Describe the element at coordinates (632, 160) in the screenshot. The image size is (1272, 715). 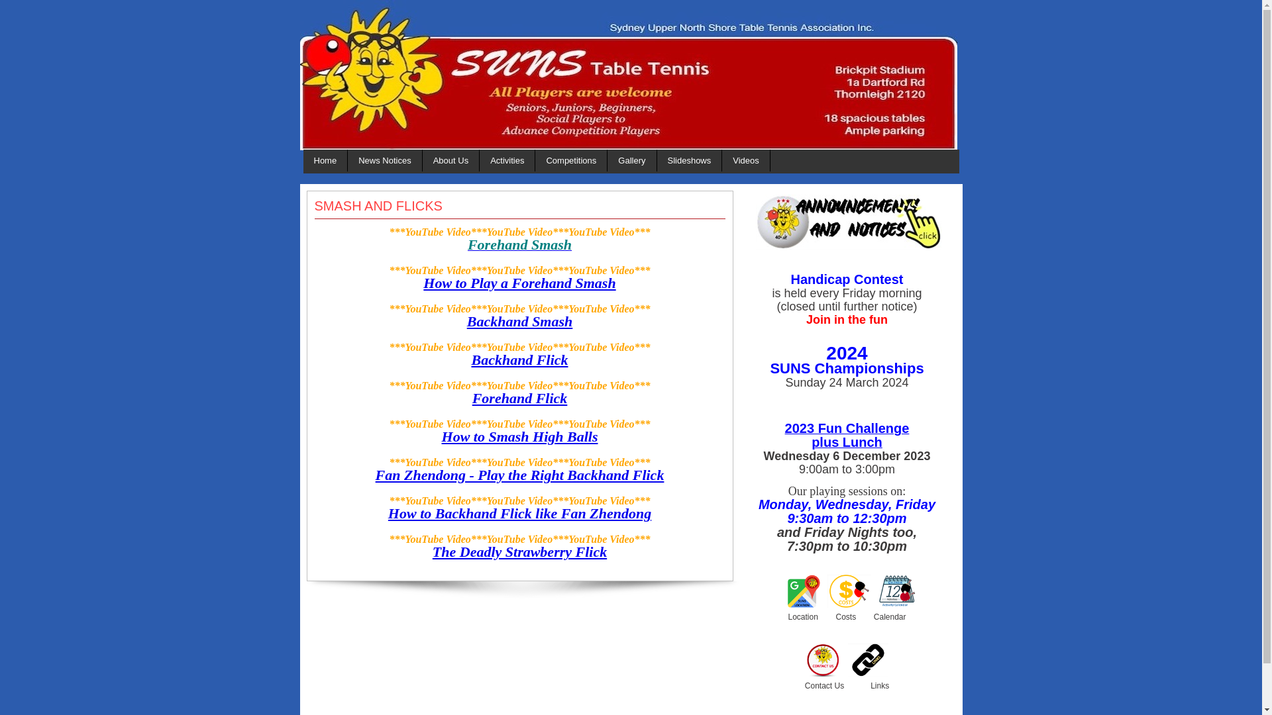
I see `Gallery` at that location.